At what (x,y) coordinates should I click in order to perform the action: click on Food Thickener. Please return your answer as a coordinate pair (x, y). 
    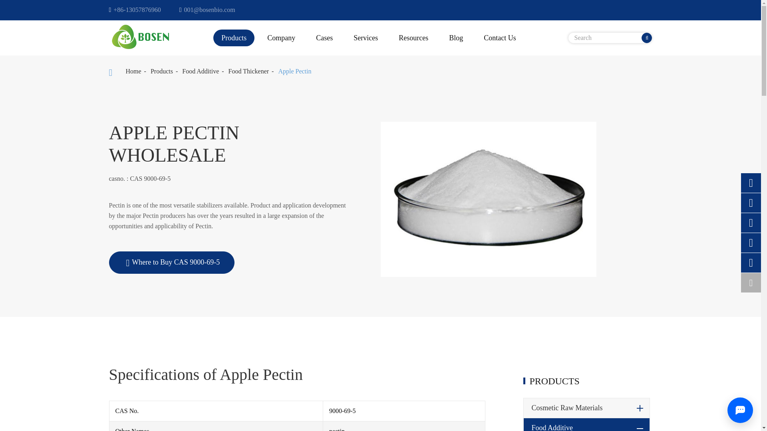
    Looking at the image, I should click on (248, 71).